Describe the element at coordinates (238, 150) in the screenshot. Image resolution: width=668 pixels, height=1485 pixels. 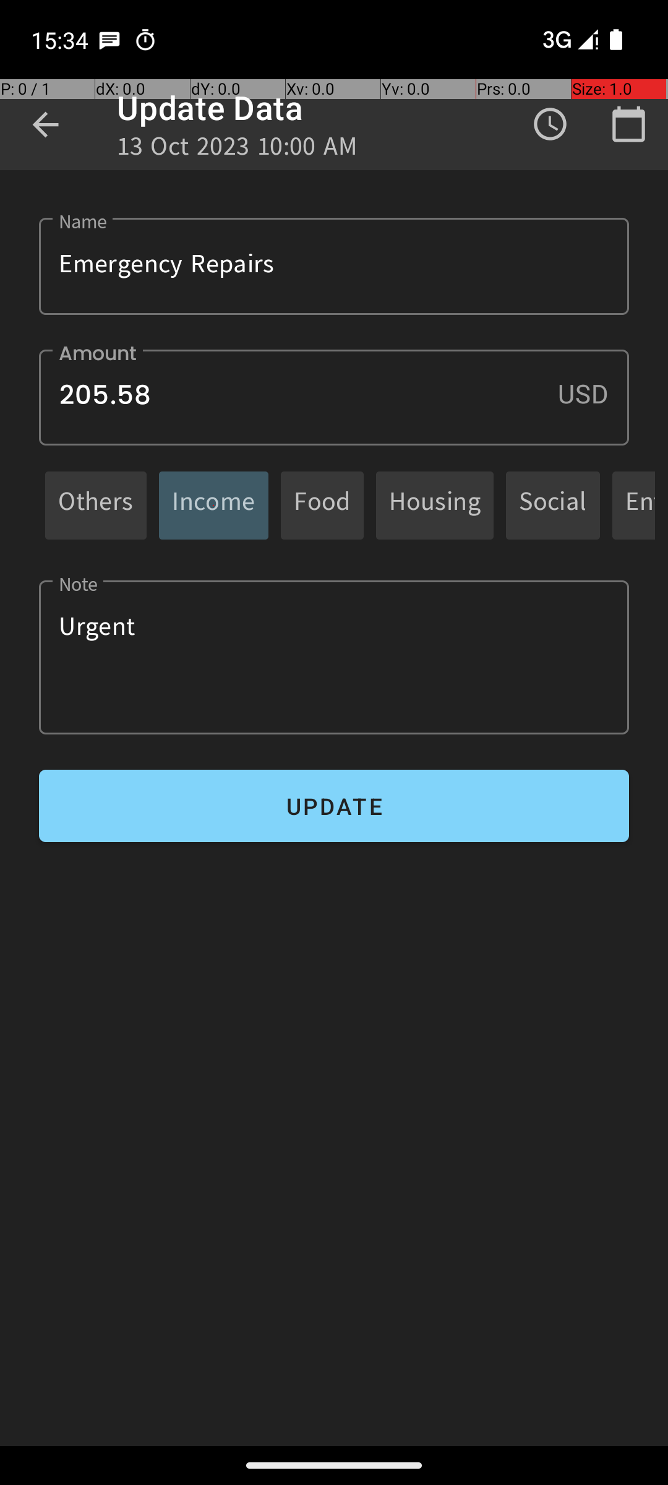
I see `13 Oct 2023 10:00 AM` at that location.